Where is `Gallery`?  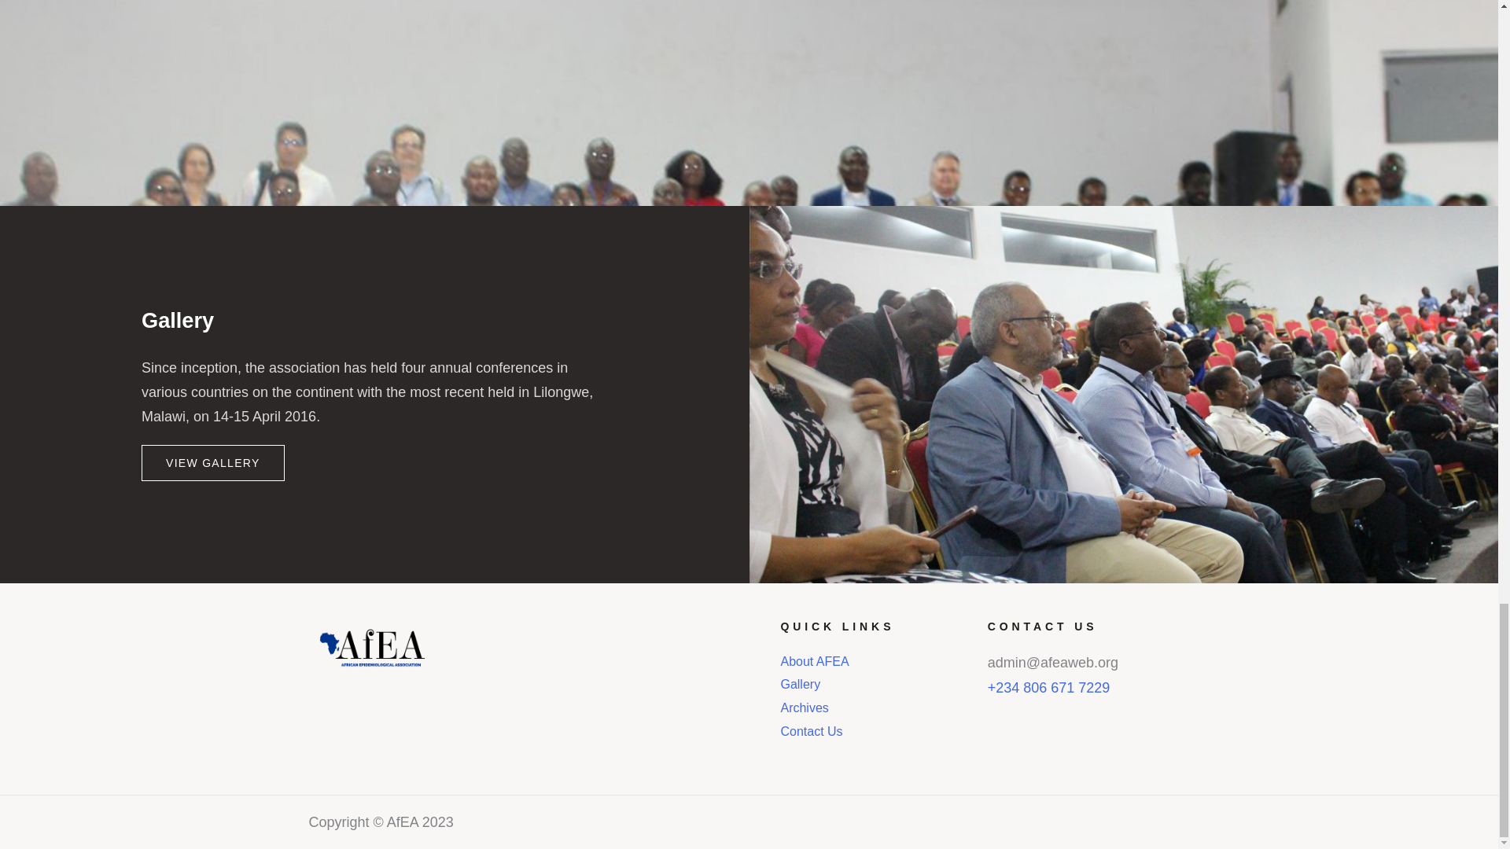 Gallery is located at coordinates (875, 684).